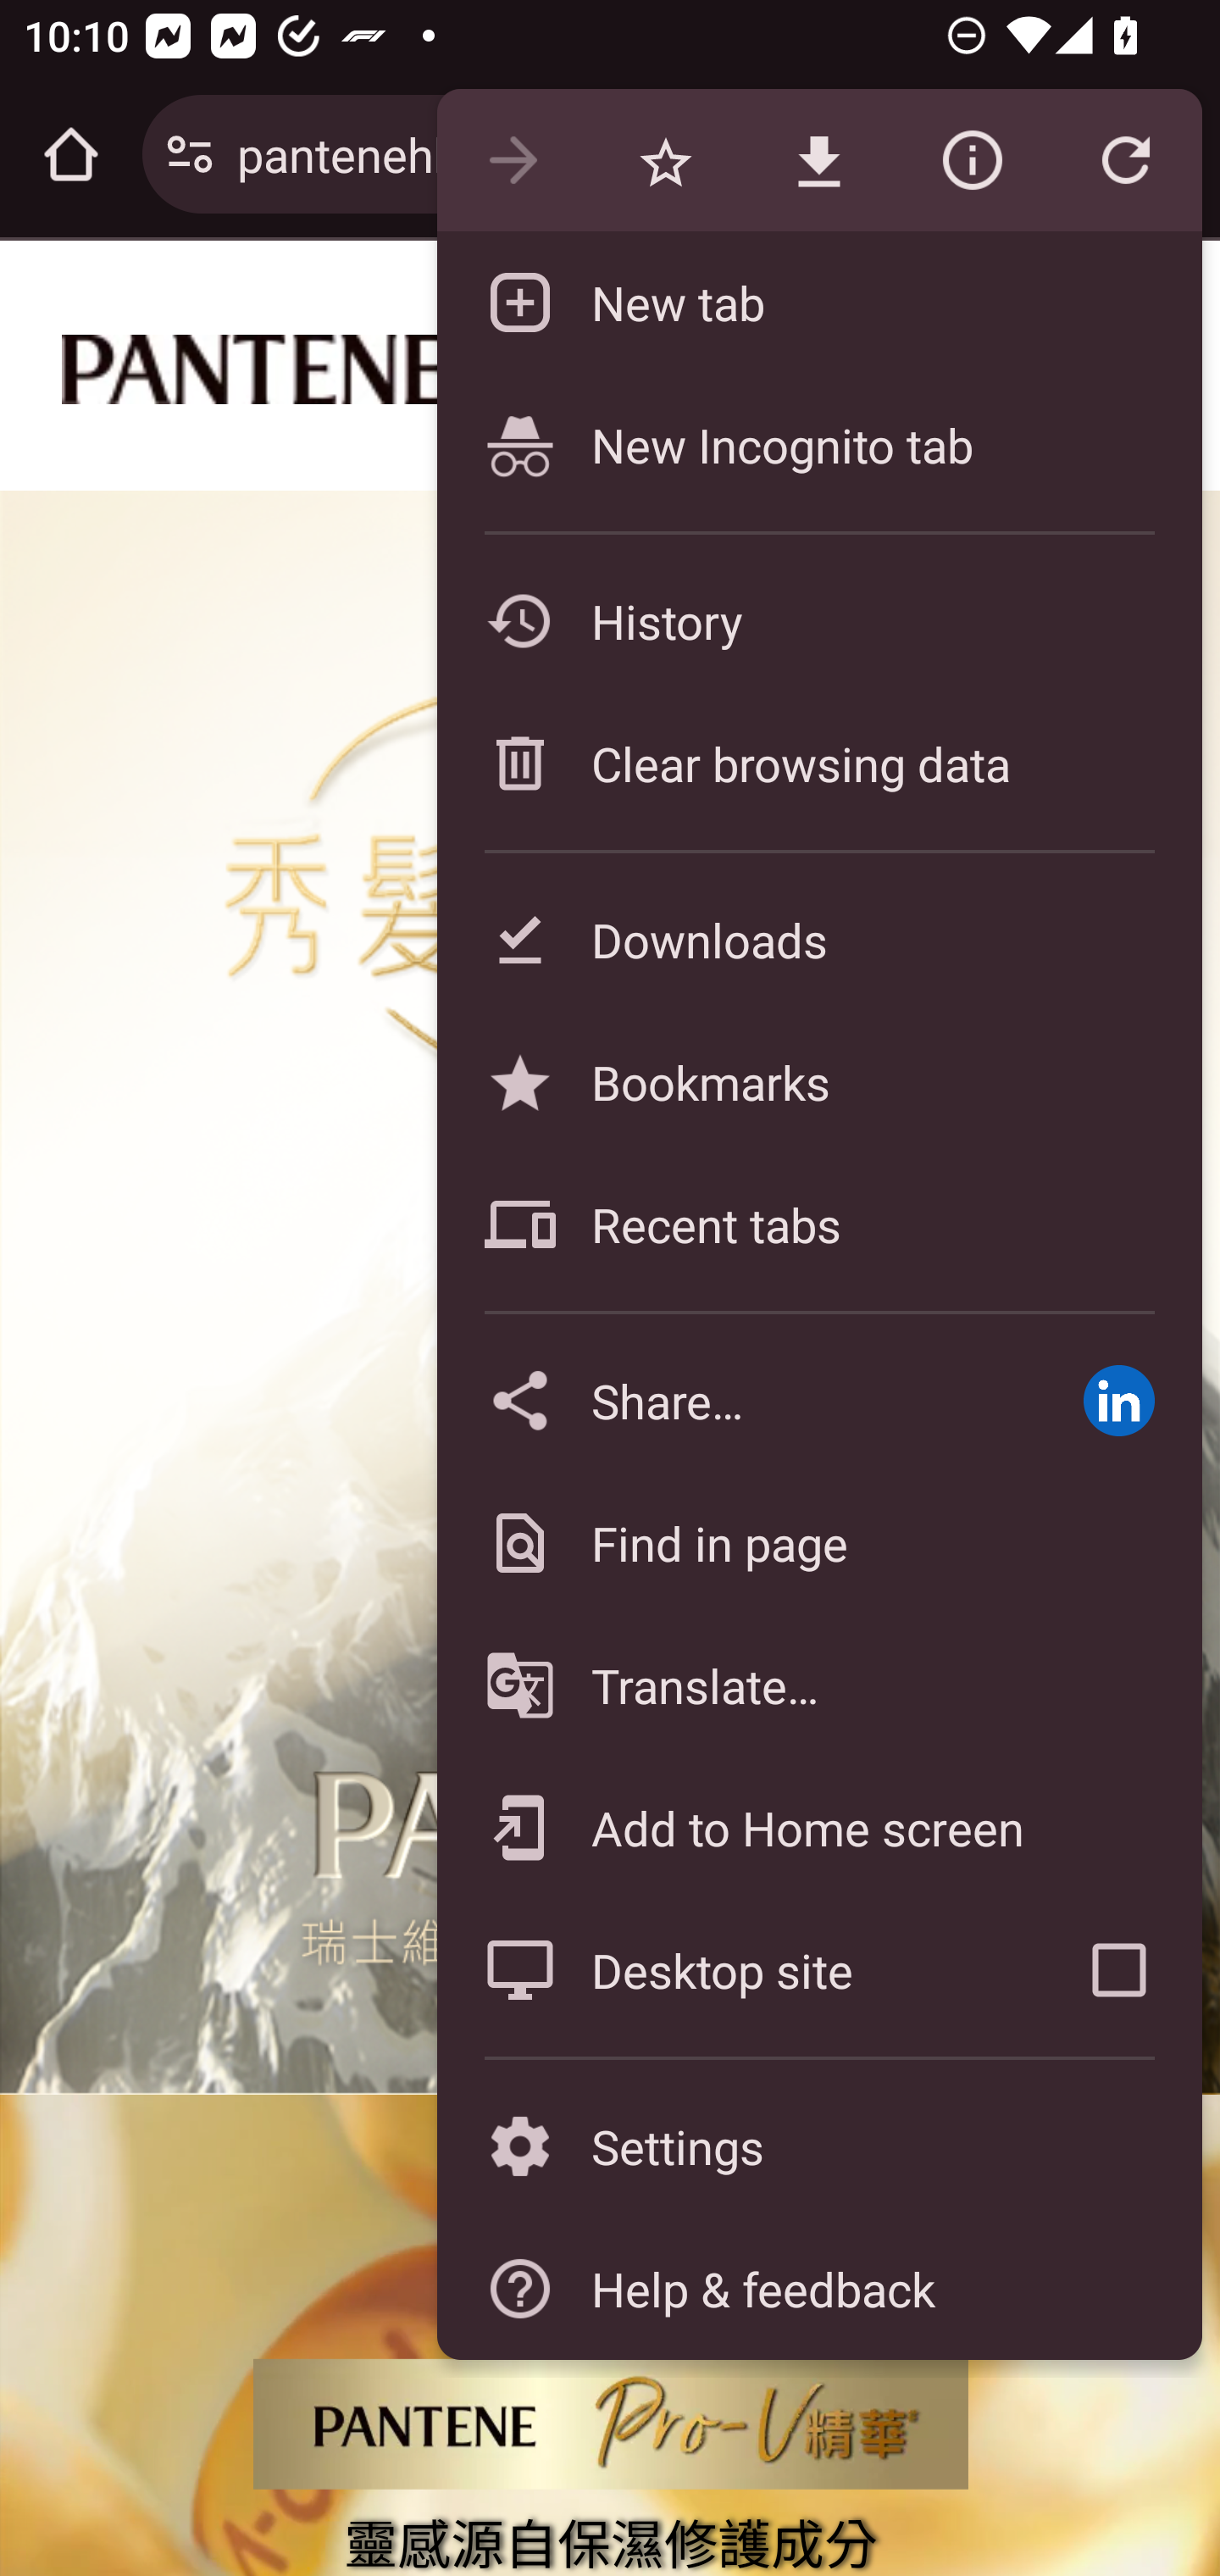  Describe the element at coordinates (665, 161) in the screenshot. I see `Bookmark` at that location.